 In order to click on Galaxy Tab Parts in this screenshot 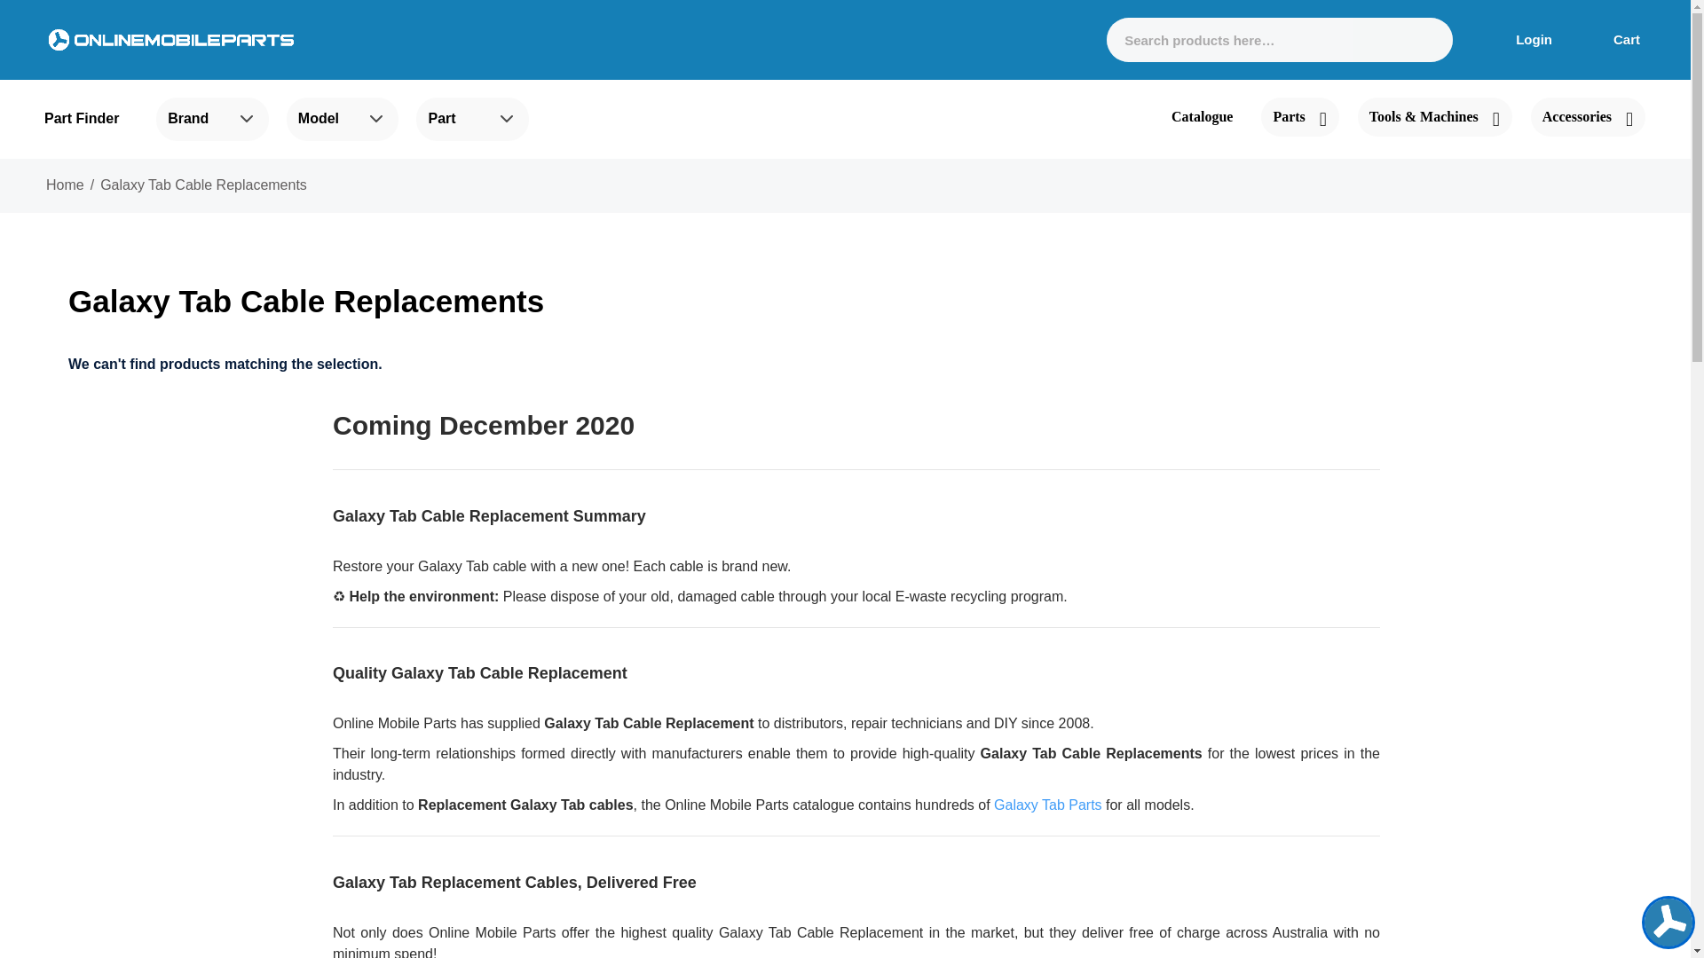, I will do `click(1047, 804)`.